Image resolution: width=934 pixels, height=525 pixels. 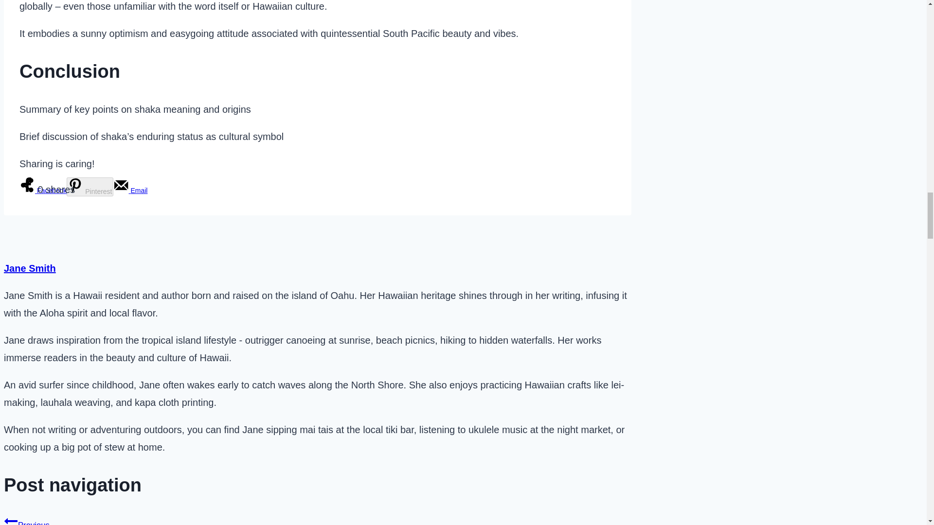 What do you see at coordinates (30, 268) in the screenshot?
I see `Jane Smith` at bounding box center [30, 268].